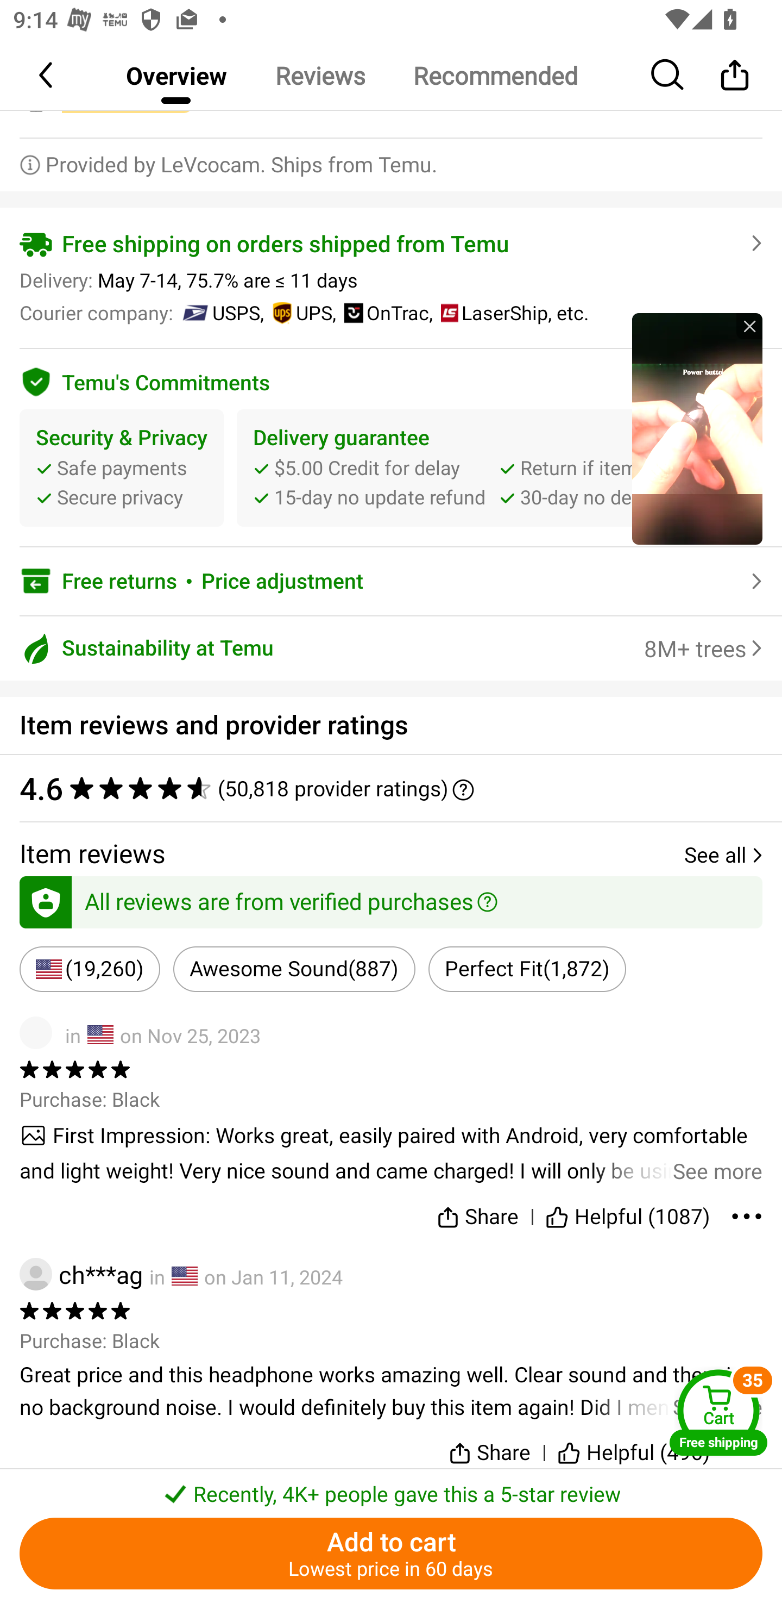 The image size is (782, 1609). I want to click on All reviews are from verified purchases , so click(391, 899).